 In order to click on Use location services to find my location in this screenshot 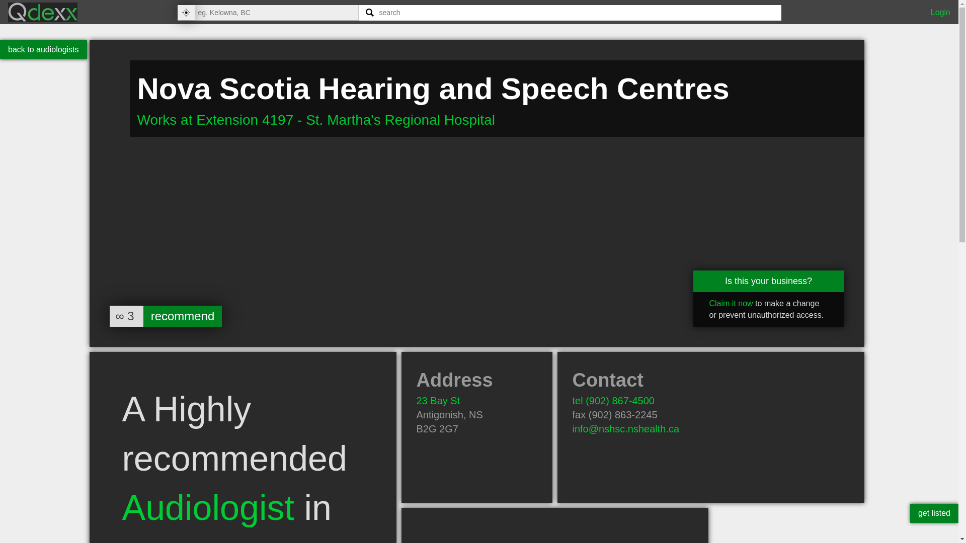, I will do `click(185, 12)`.